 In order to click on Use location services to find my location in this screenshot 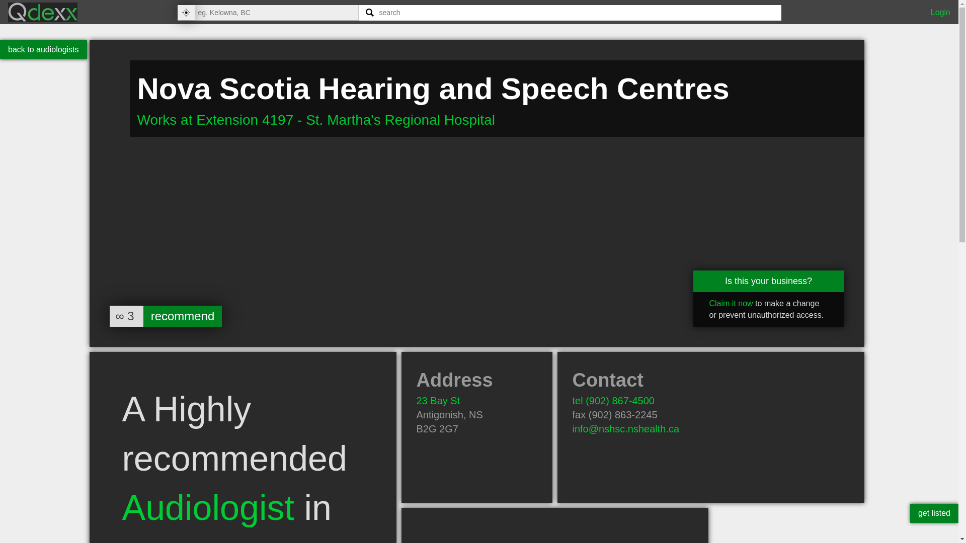, I will do `click(185, 12)`.